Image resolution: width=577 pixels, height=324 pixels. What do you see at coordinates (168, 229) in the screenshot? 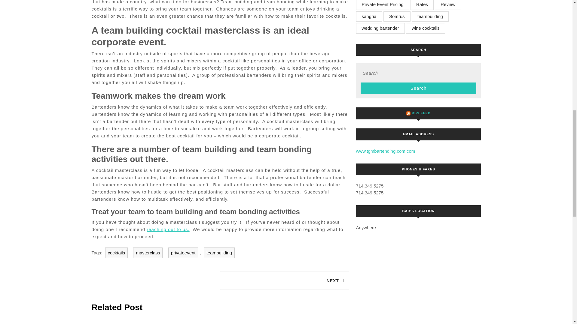
I see `reaching out to us.` at bounding box center [168, 229].